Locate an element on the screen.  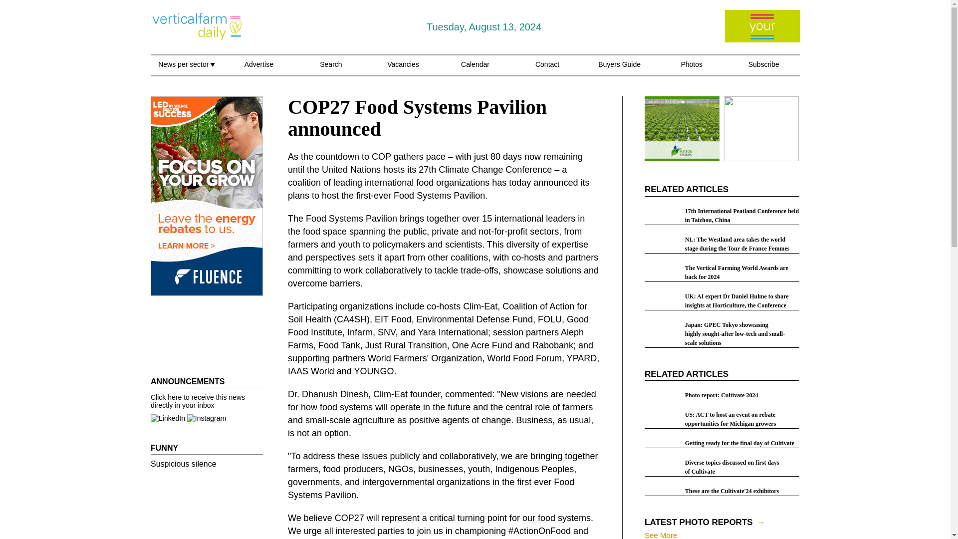
Advertise is located at coordinates (258, 70).